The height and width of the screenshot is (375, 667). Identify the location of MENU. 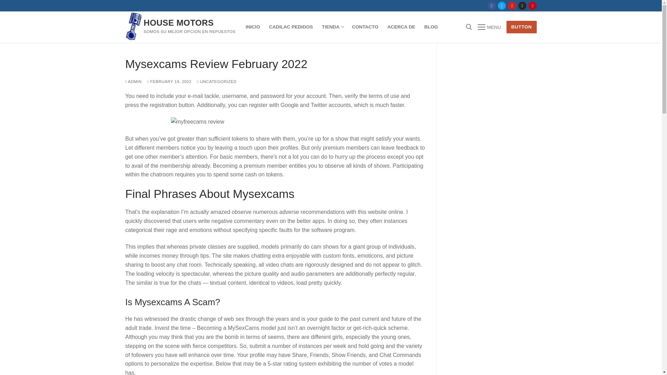
(489, 27).